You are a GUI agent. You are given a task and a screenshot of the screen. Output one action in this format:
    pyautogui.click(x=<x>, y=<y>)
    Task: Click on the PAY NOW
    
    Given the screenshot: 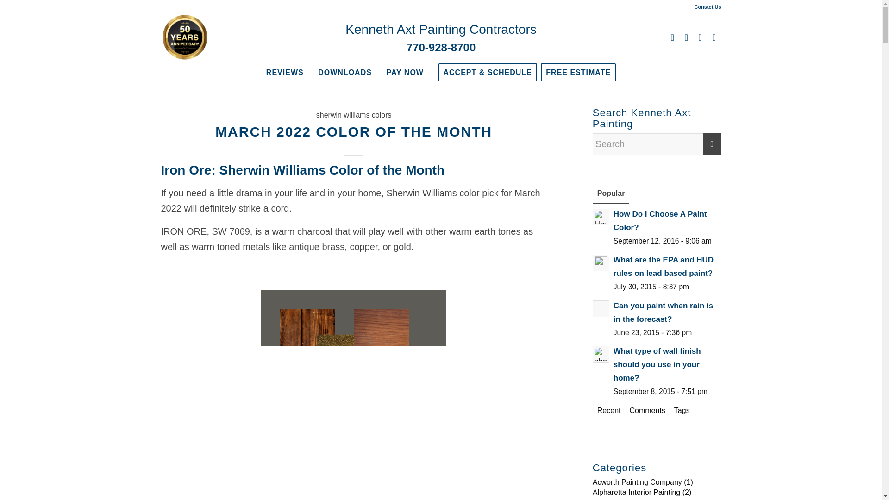 What is the action you would take?
    pyautogui.click(x=405, y=72)
    